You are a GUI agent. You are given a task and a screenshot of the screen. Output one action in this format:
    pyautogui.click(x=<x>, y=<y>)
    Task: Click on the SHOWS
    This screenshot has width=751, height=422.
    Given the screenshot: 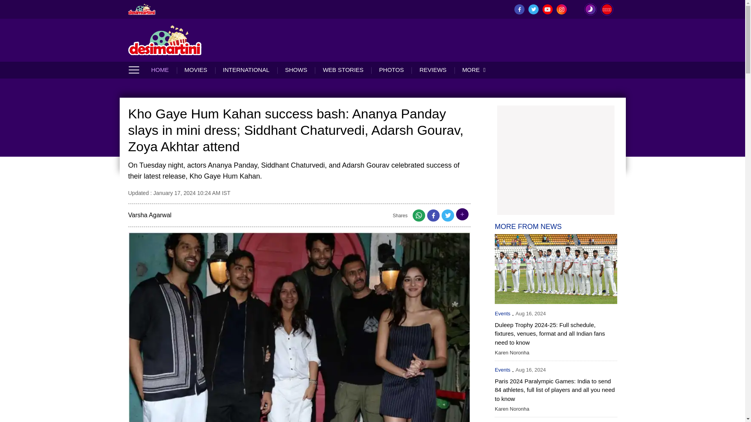 What is the action you would take?
    pyautogui.click(x=296, y=70)
    